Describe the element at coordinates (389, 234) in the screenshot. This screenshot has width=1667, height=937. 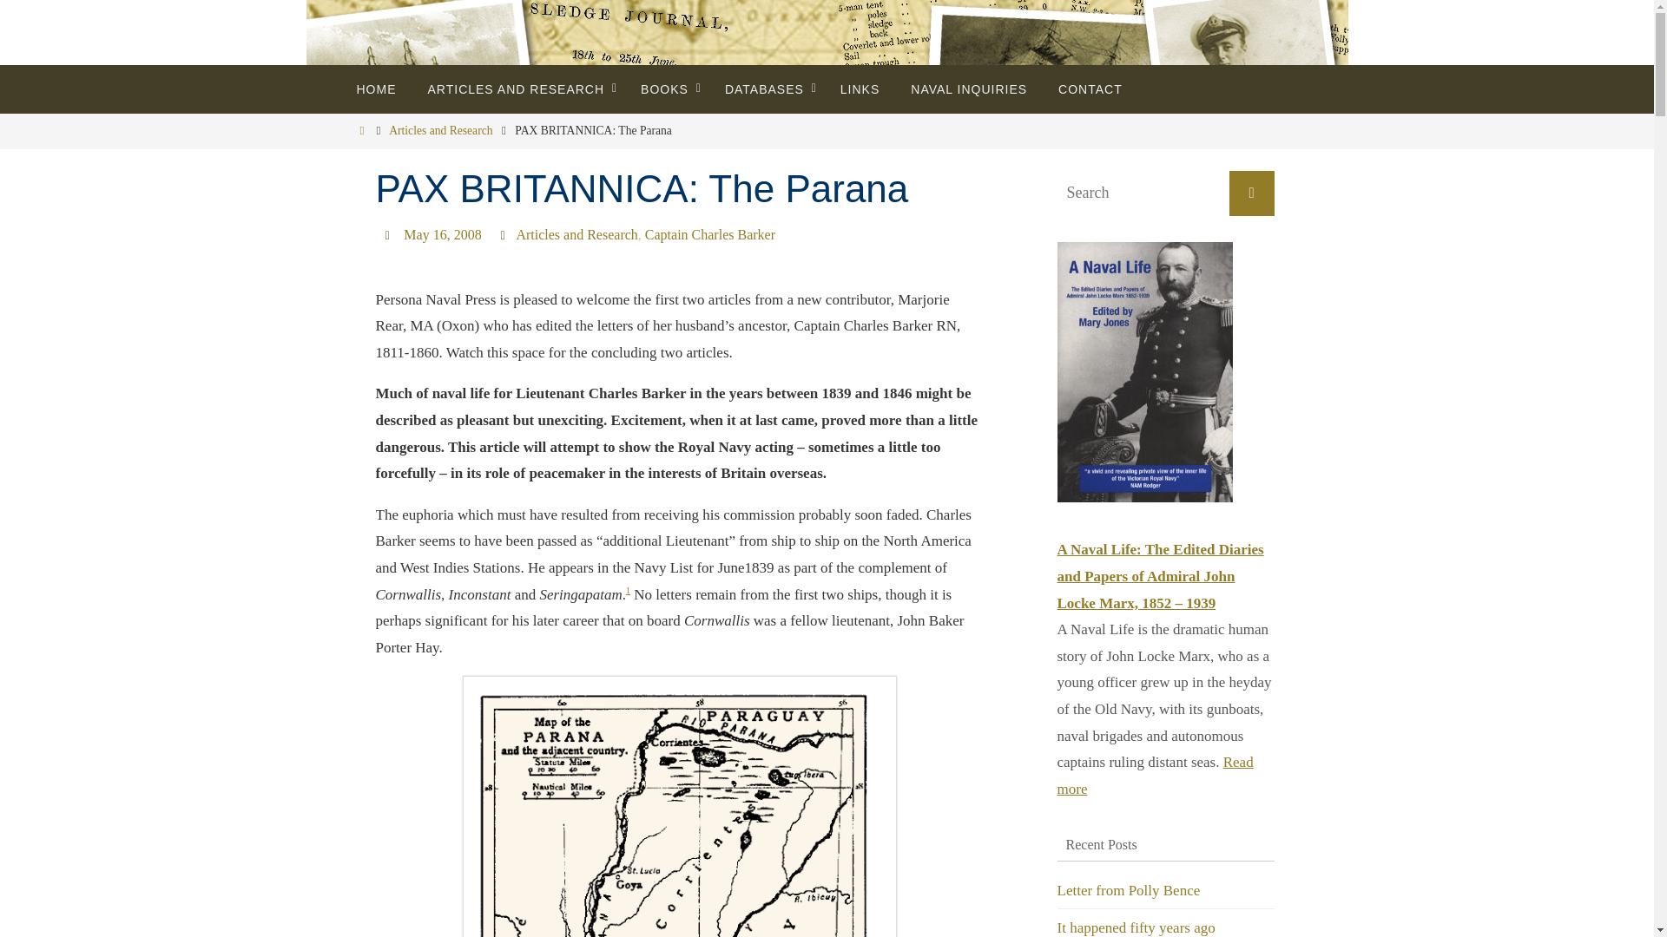
I see `Date` at that location.